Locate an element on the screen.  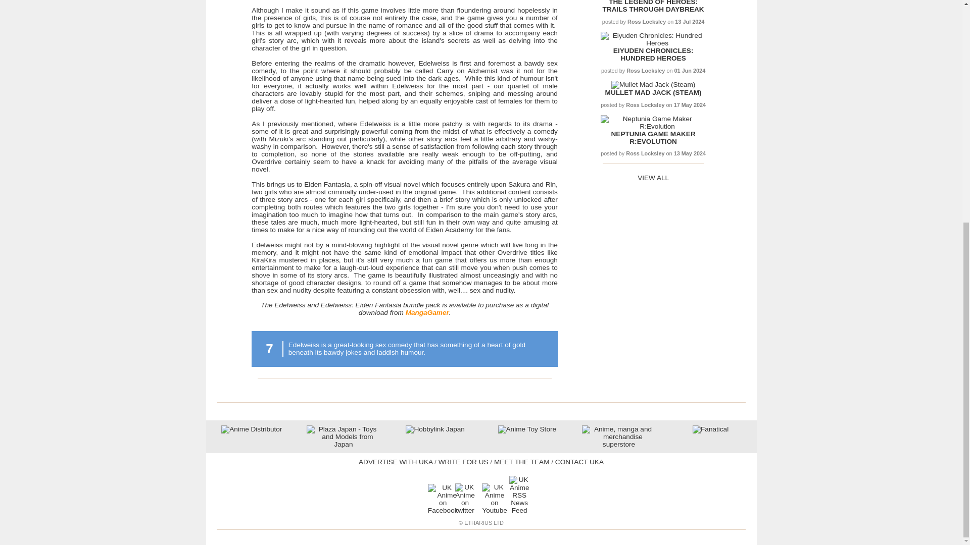
NEPTUNIA GAME MAKER R:EVOLUTION is located at coordinates (653, 138).